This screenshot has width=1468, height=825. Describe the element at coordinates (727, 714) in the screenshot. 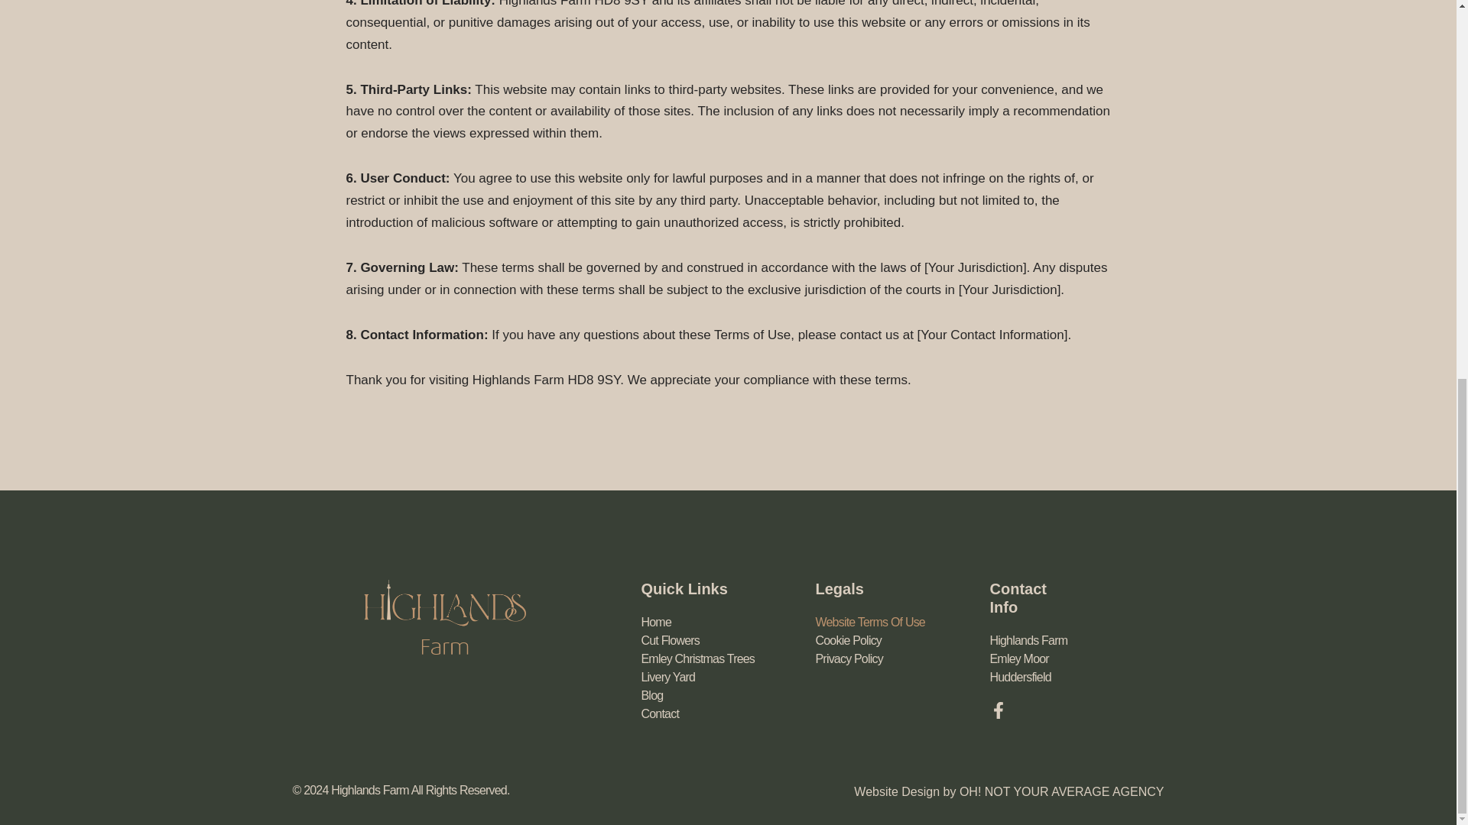

I see `Contact` at that location.